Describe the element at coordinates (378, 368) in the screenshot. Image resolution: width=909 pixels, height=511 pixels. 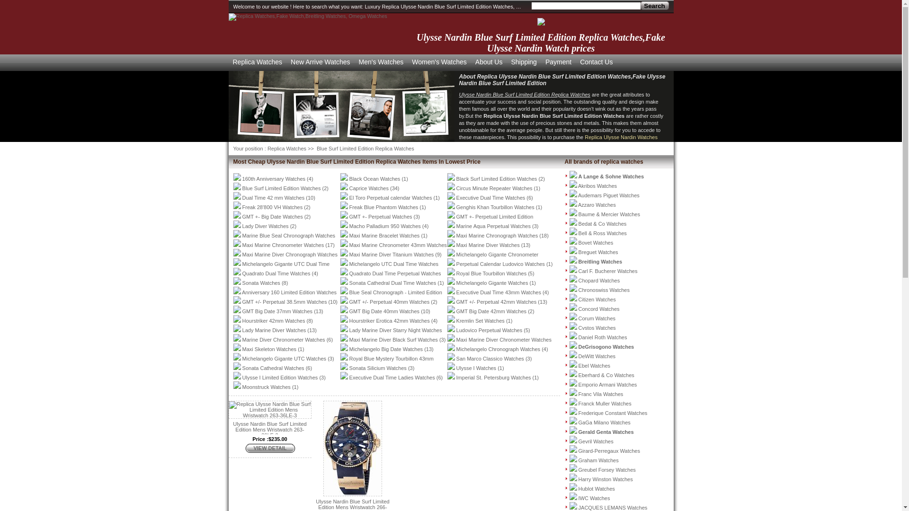
I see `Sonata Silicium Watches` at that location.